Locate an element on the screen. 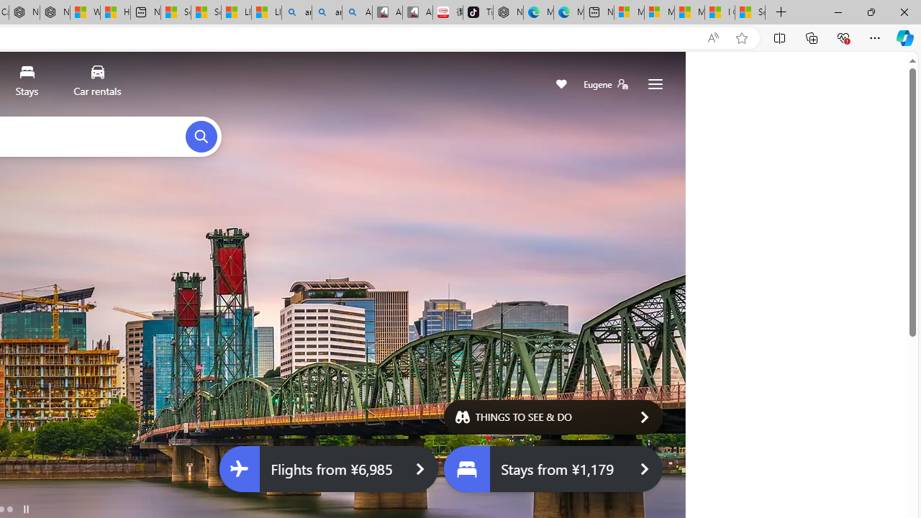 The width and height of the screenshot is (921, 518). New tab is located at coordinates (599, 13).